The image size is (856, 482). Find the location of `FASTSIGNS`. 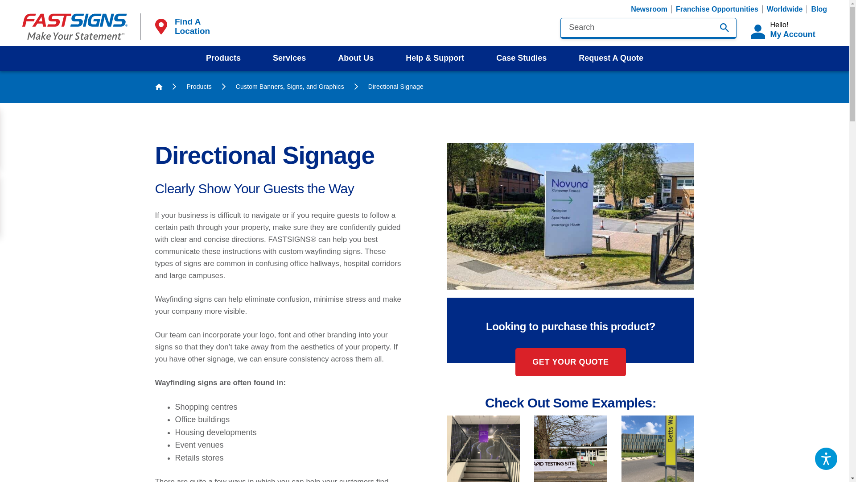

FASTSIGNS is located at coordinates (75, 26).